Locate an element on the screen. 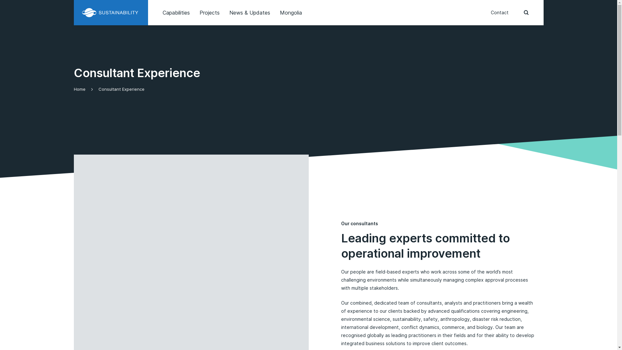  Capabilities is located at coordinates (176, 13).